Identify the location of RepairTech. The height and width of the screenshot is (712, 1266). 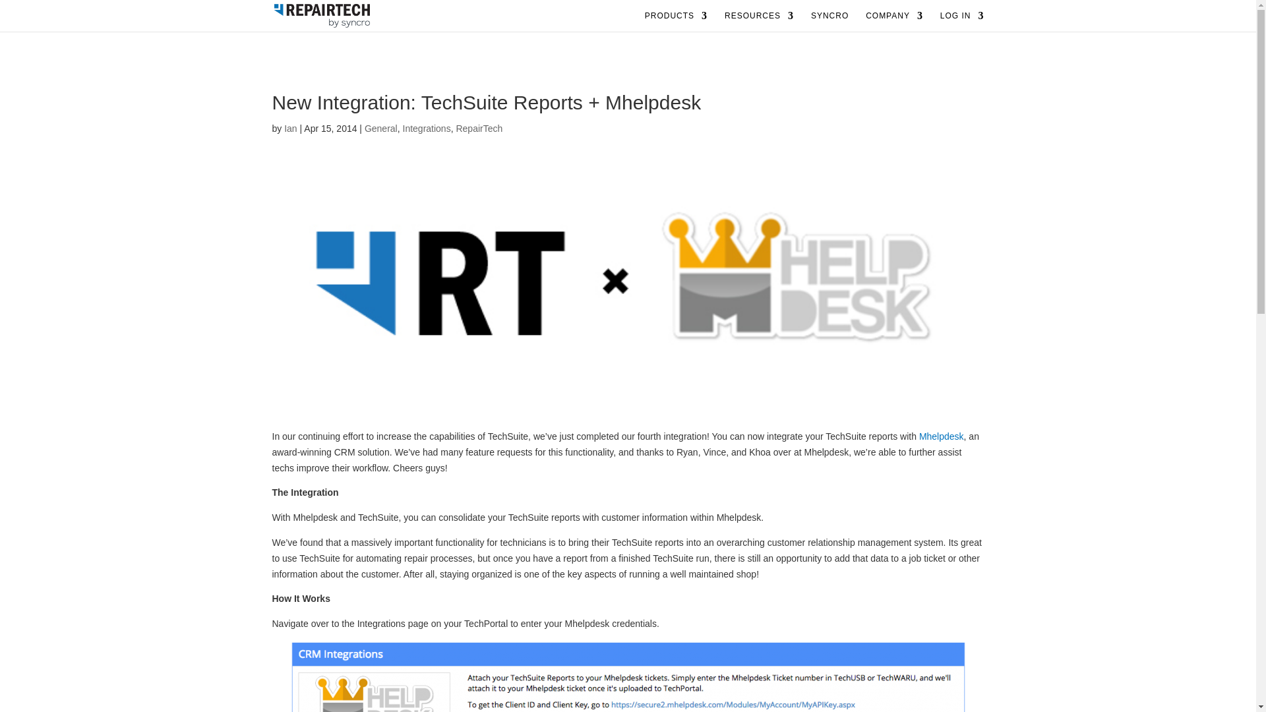
(479, 128).